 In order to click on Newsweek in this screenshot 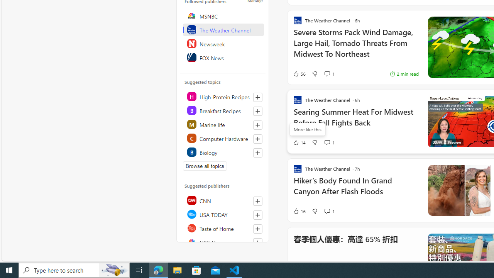, I will do `click(223, 43)`.